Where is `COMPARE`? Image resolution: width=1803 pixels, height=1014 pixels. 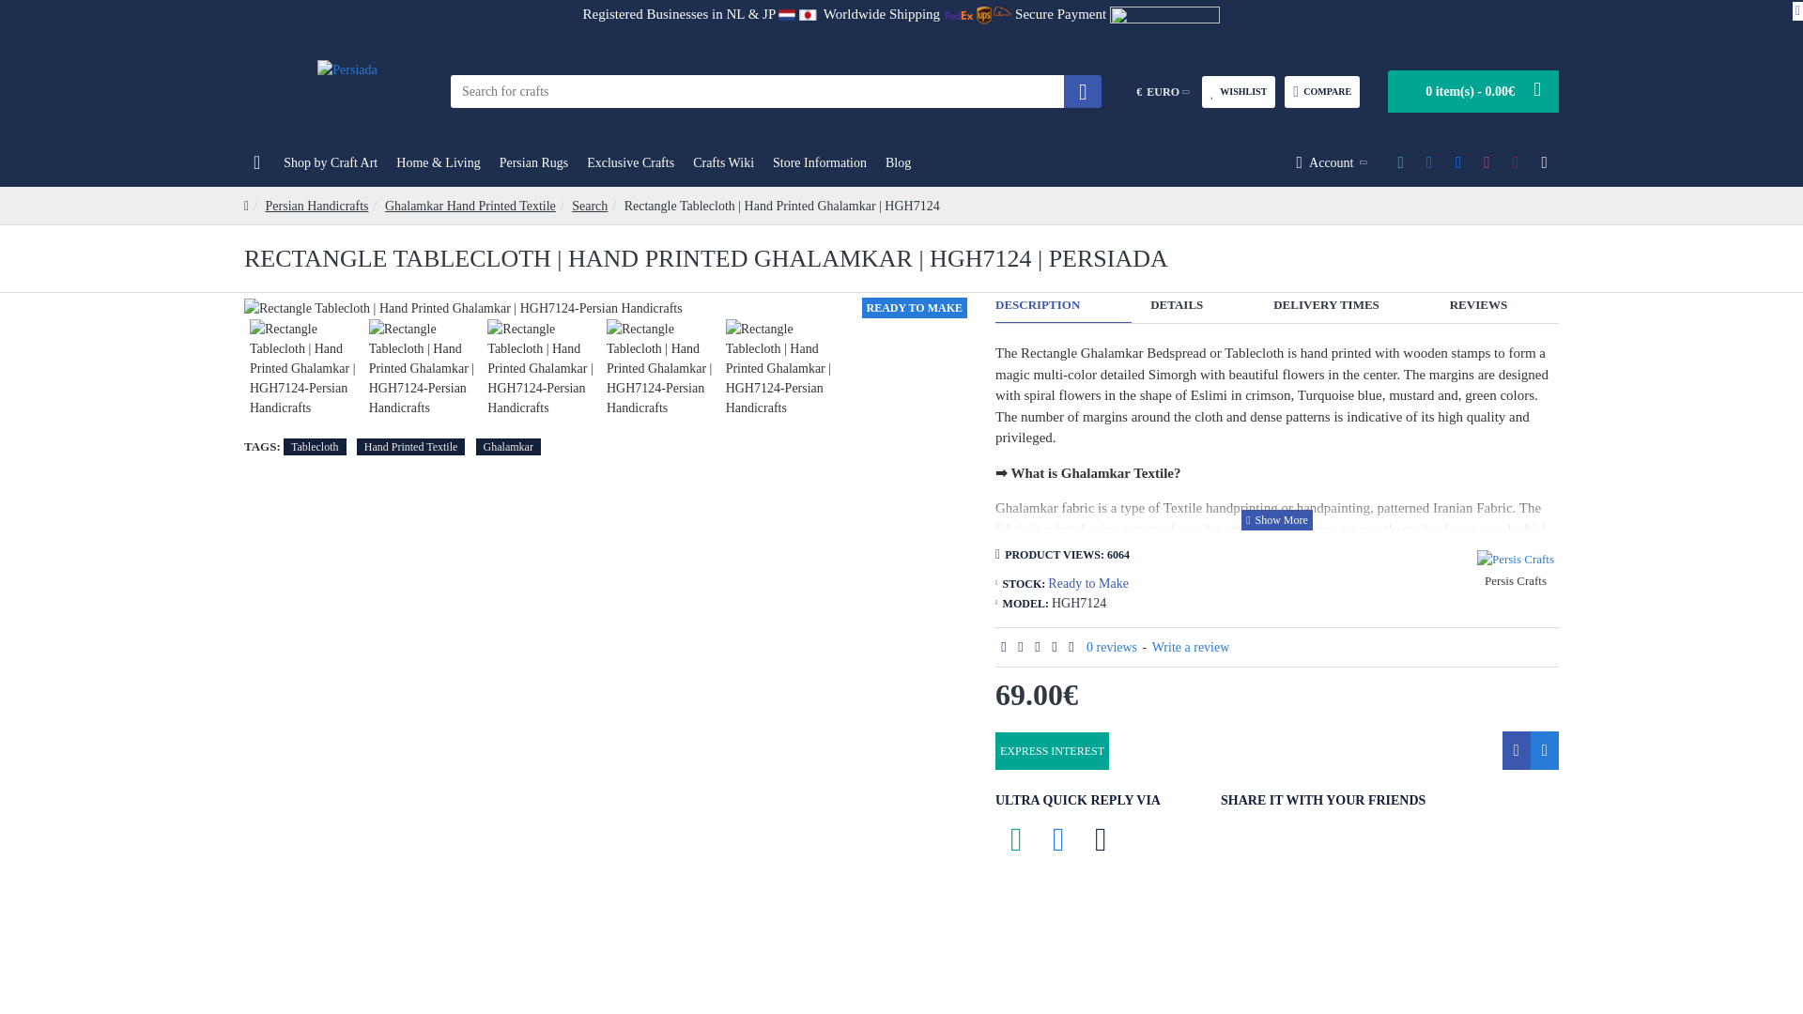 COMPARE is located at coordinates (1321, 92).